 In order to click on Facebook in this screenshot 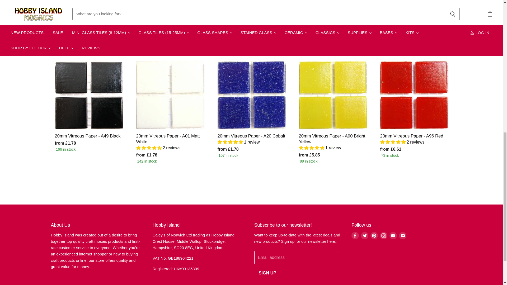, I will do `click(355, 235)`.